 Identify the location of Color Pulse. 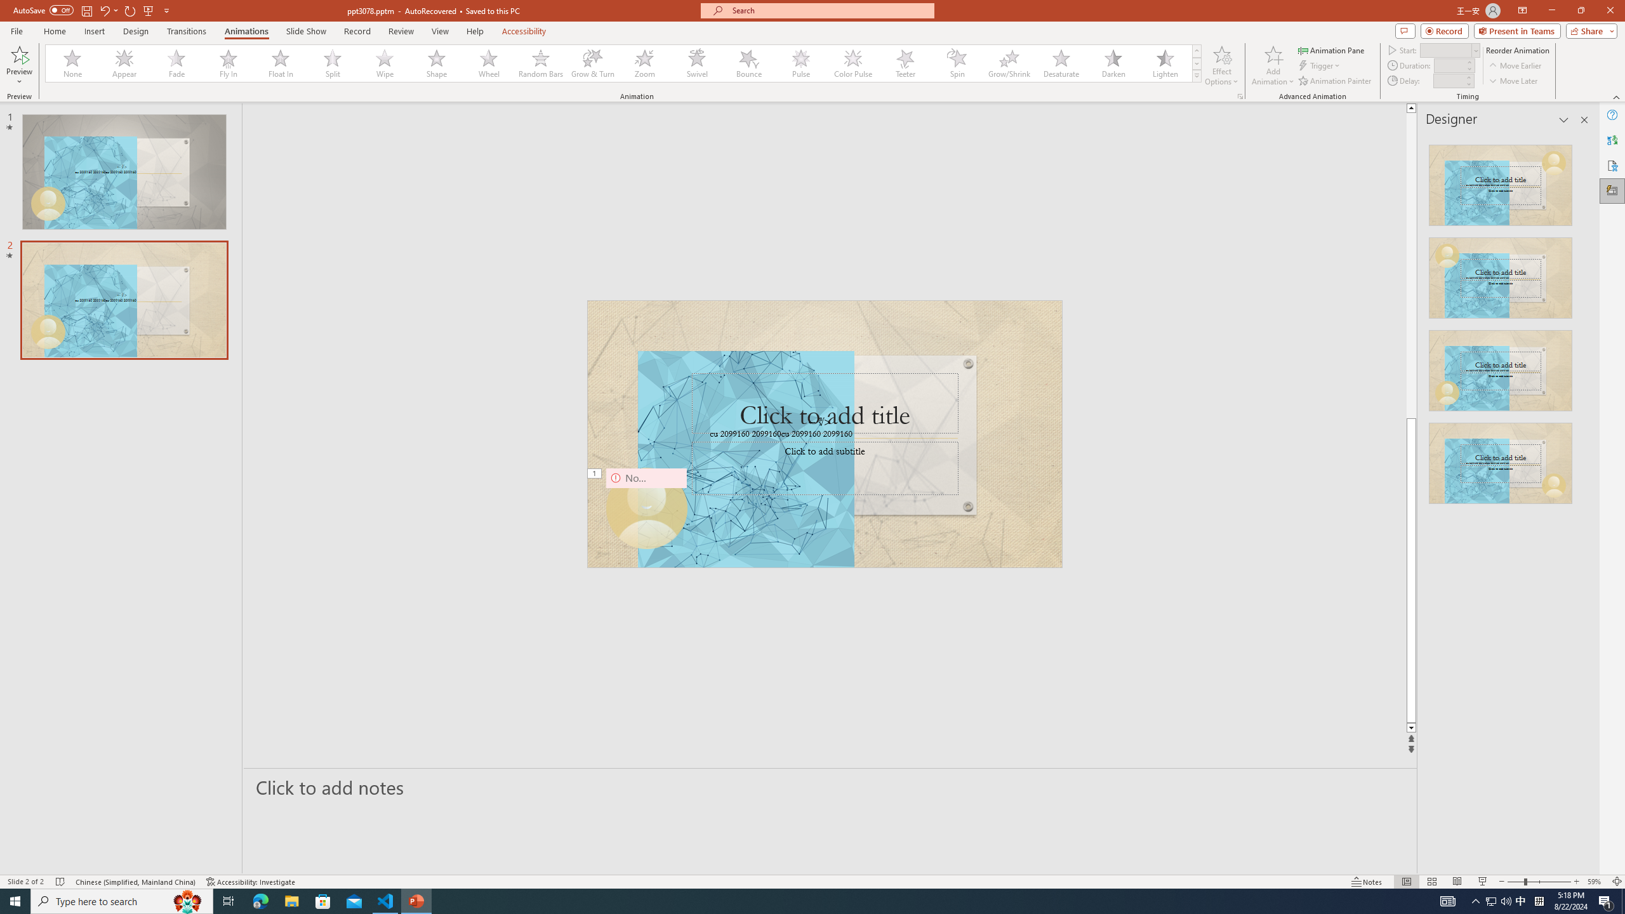
(853, 63).